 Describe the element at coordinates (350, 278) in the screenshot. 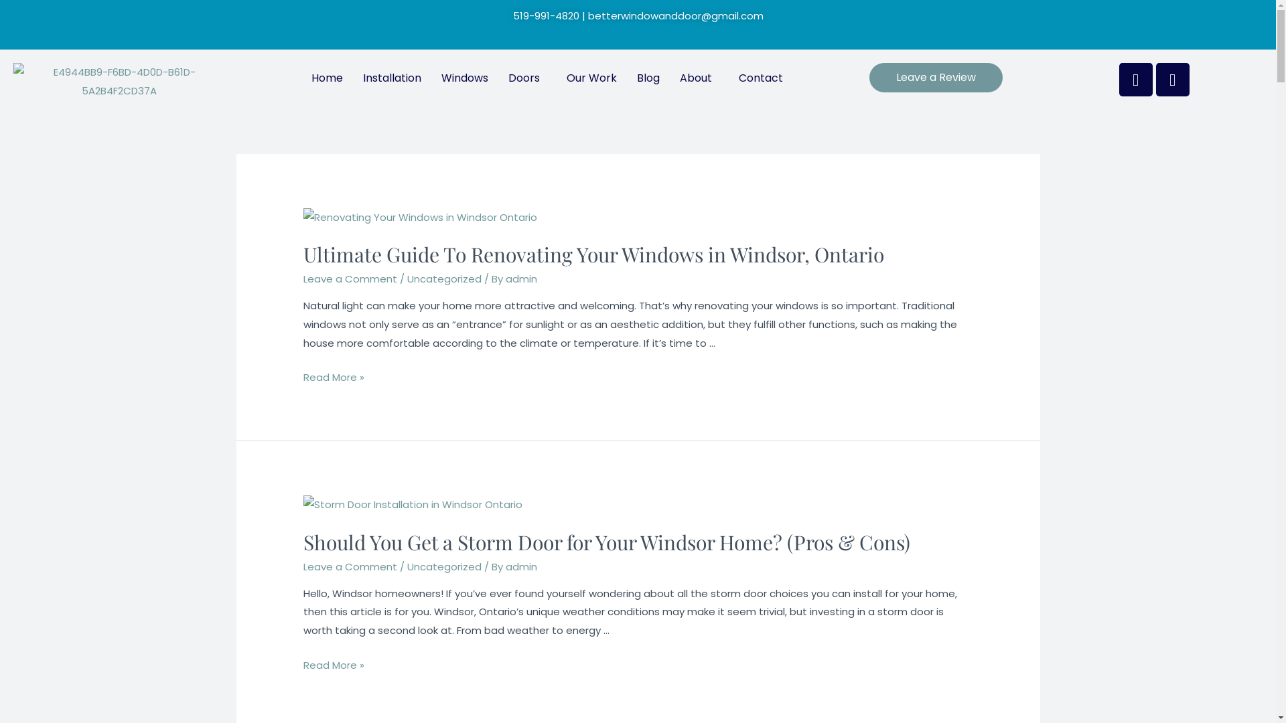

I see `Leave a Comment` at that location.